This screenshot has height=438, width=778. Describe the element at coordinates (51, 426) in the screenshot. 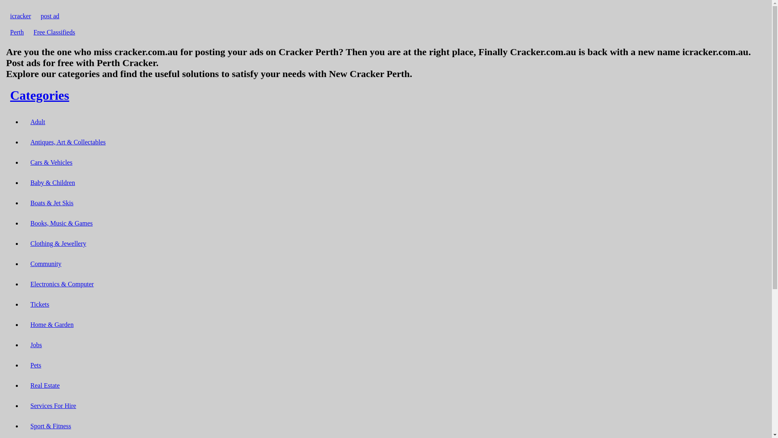

I see `Sport & Fitness` at that location.